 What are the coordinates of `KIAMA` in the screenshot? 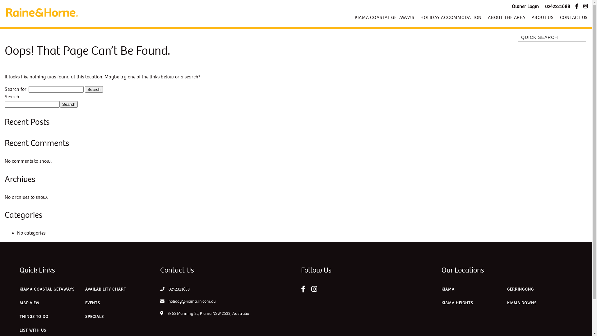 It's located at (448, 291).